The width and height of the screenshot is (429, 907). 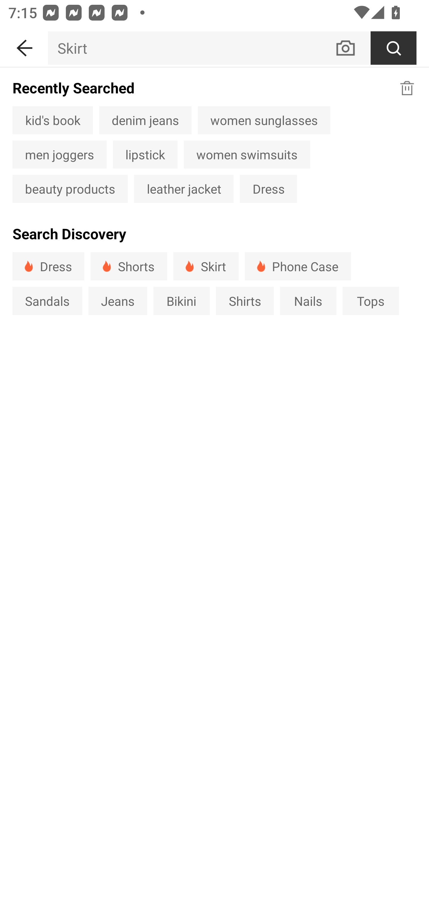 I want to click on women swimsuits, so click(x=247, y=155).